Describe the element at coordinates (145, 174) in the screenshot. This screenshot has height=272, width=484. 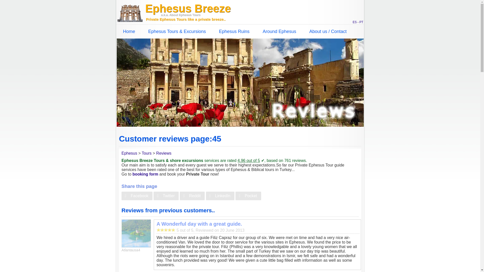
I see `Price quote form for Ephesus Tours` at that location.